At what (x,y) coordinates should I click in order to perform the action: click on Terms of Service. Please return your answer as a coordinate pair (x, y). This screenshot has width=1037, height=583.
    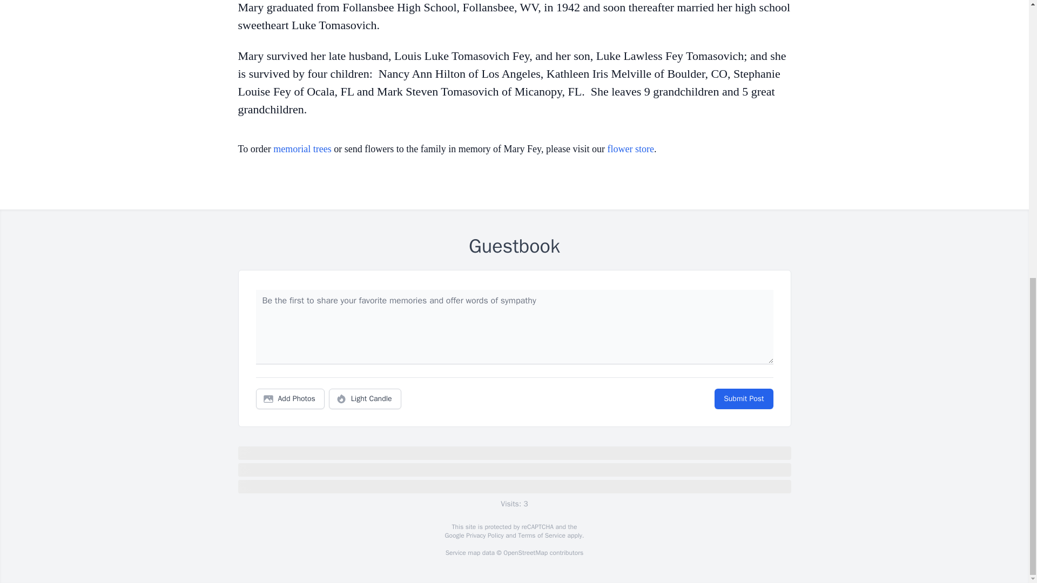
    Looking at the image, I should click on (541, 535).